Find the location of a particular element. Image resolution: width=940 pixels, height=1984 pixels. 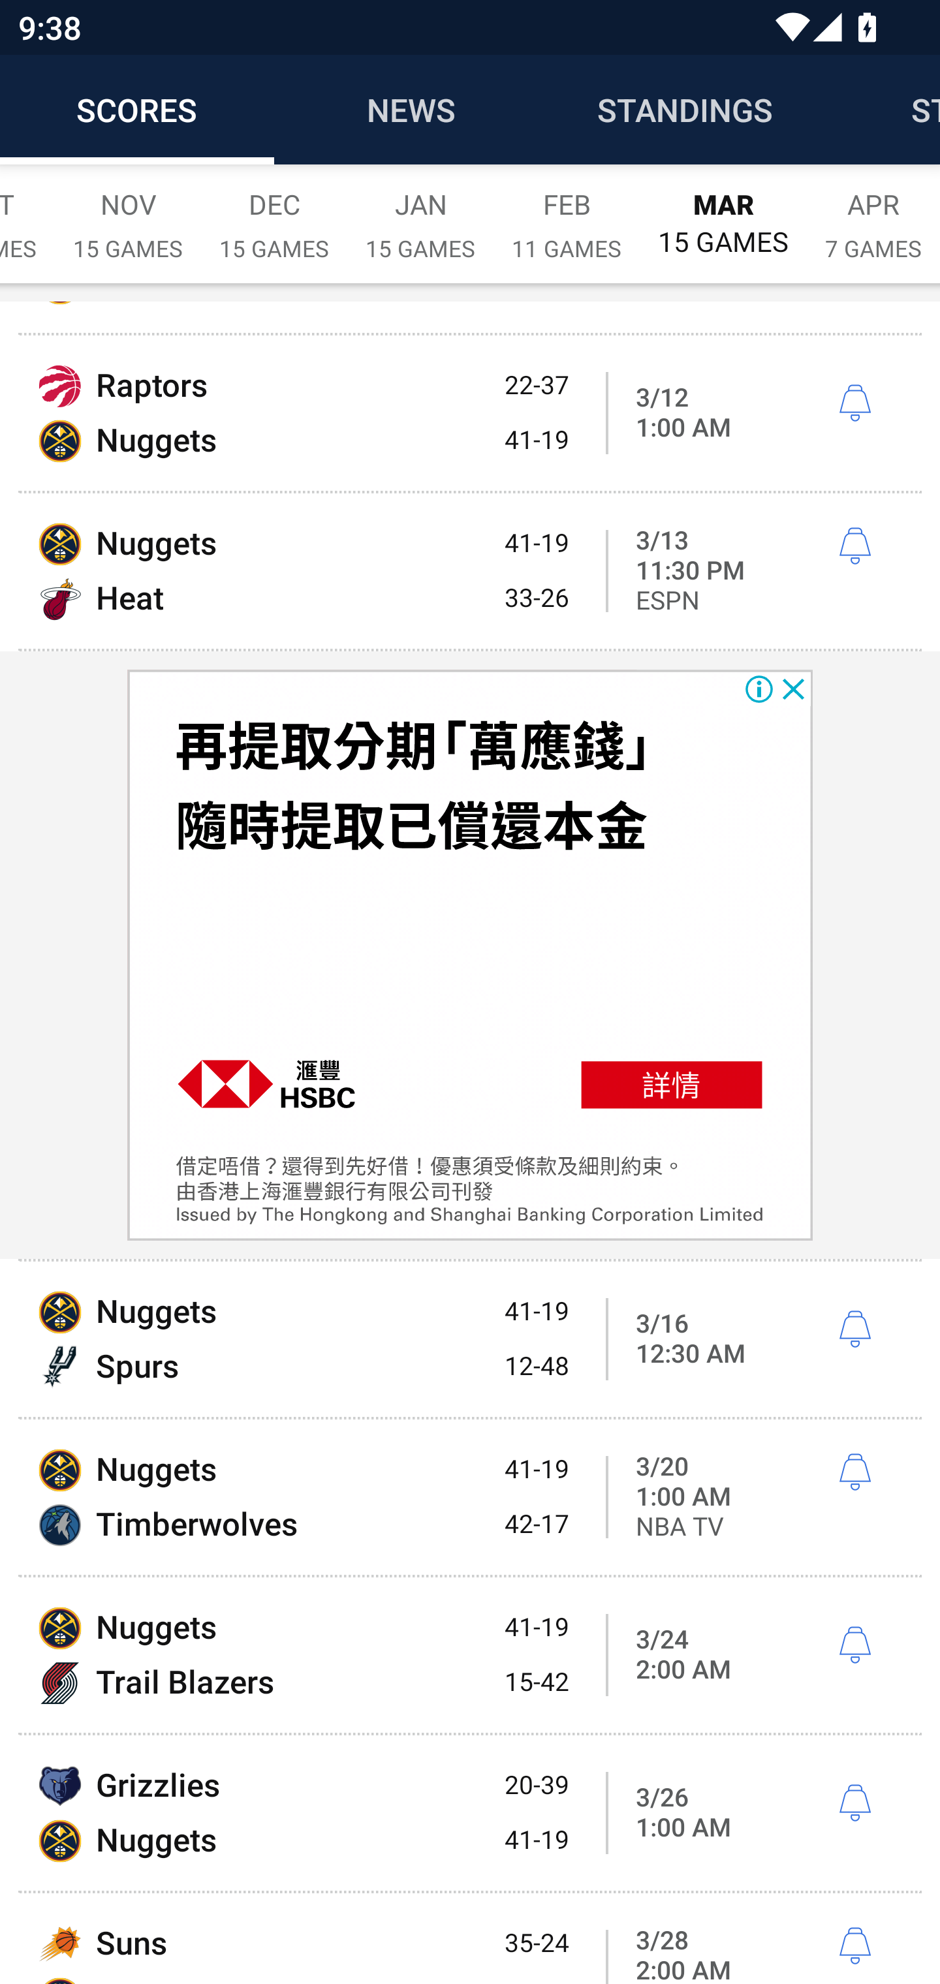

JAN 15 GAMES is located at coordinates (420, 212).